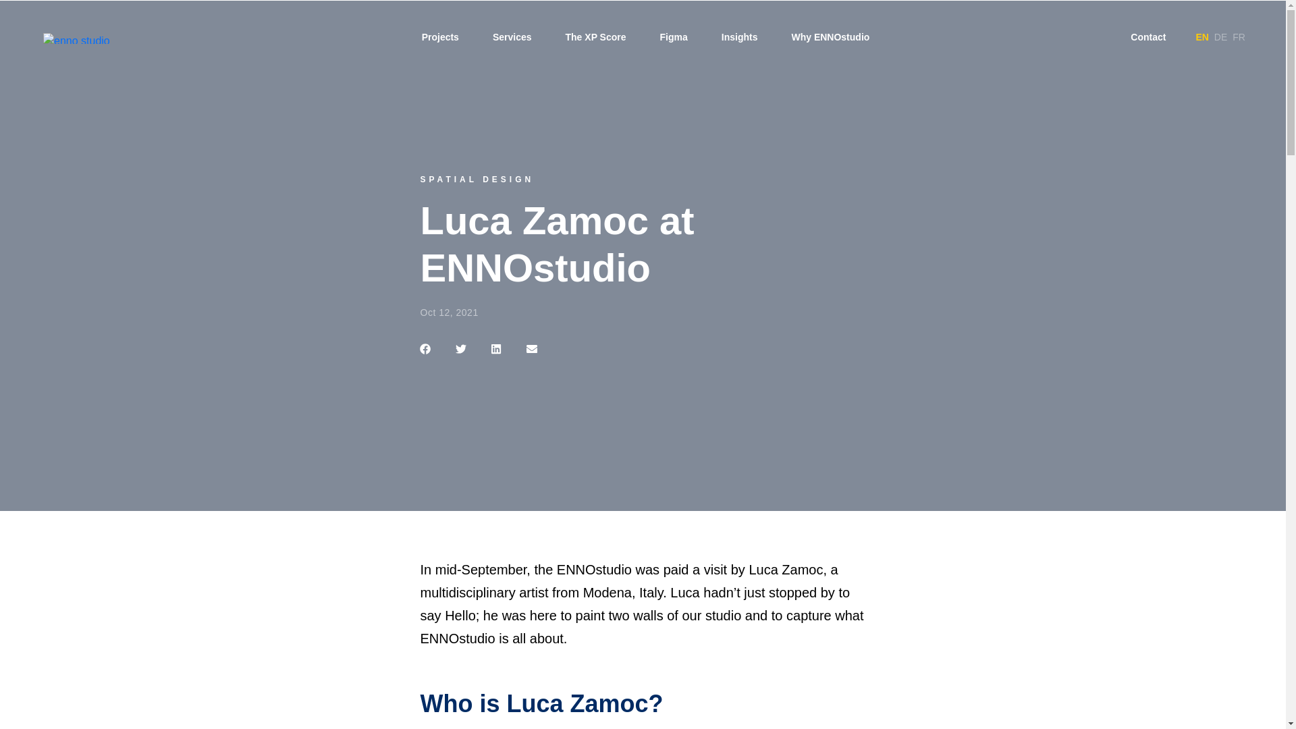 The image size is (1296, 729). I want to click on Services, so click(512, 36).